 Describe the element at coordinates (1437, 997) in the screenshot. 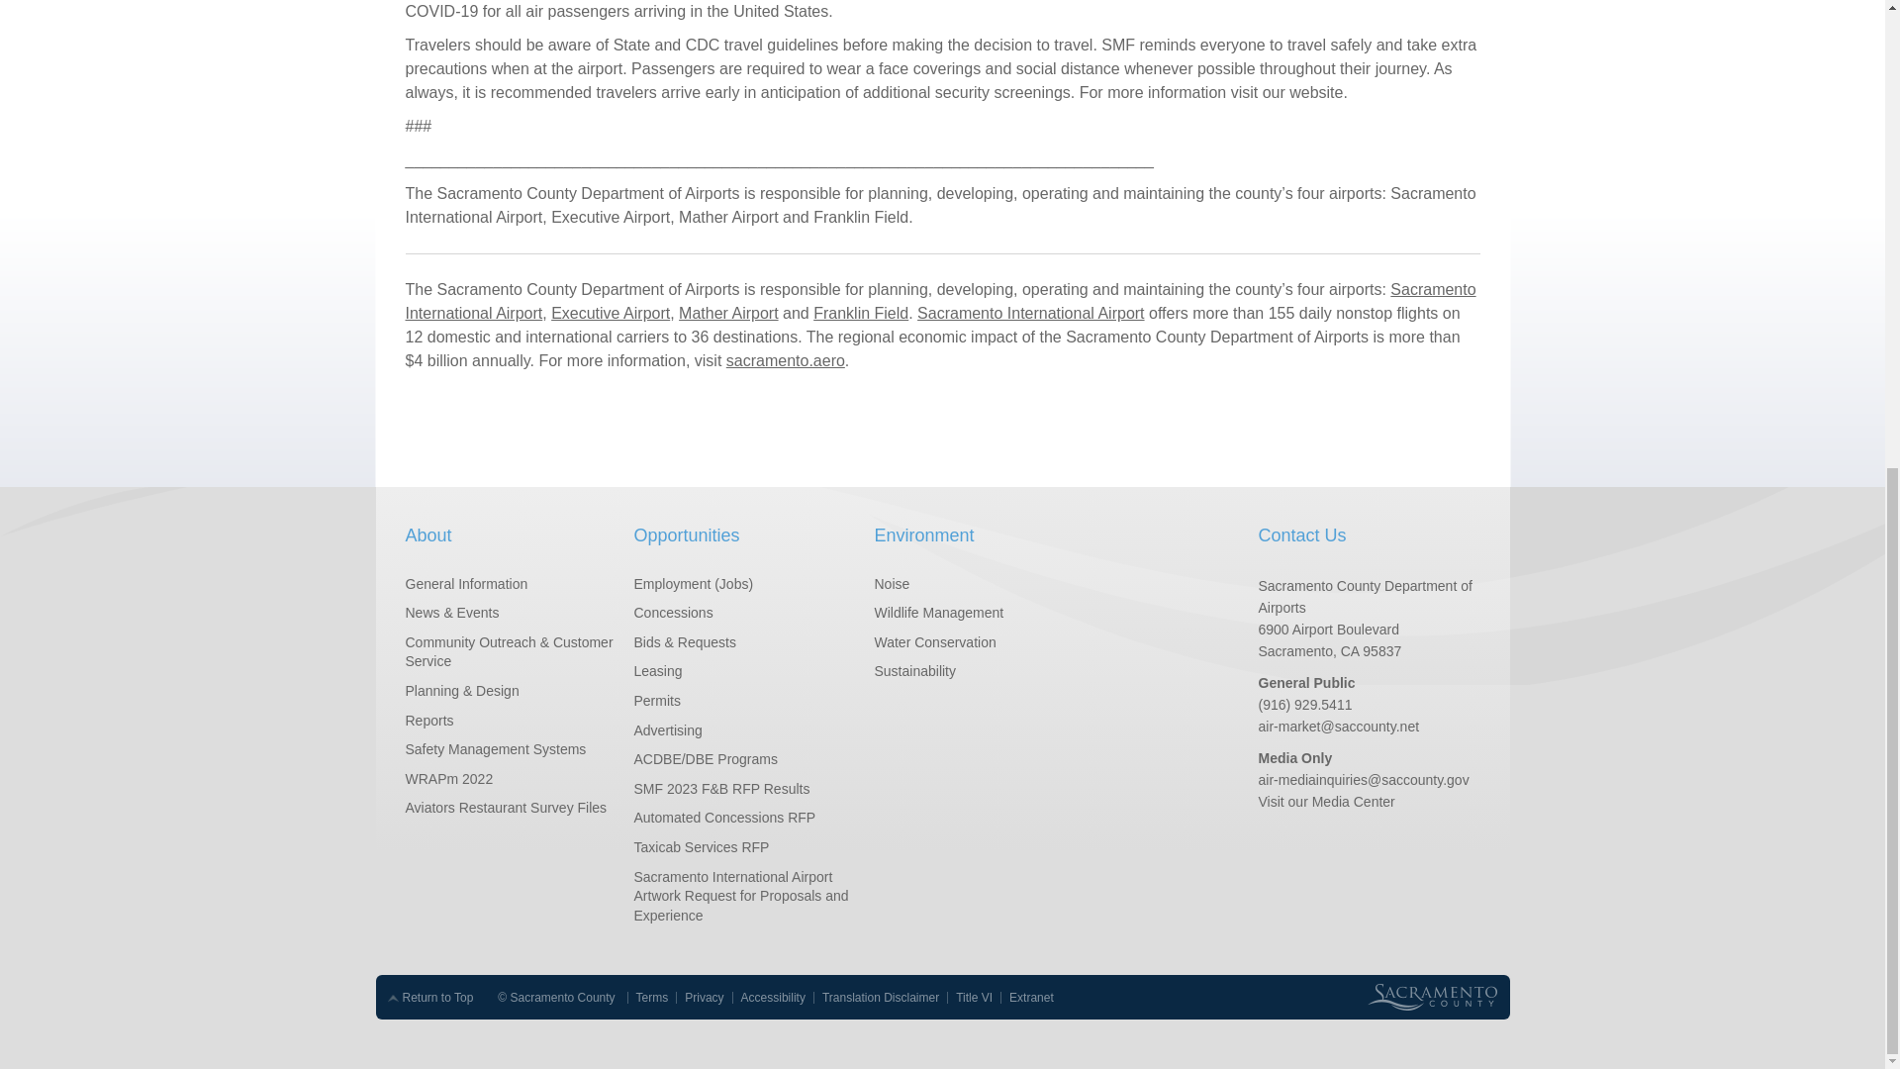

I see `Visit SacCounty.net` at that location.